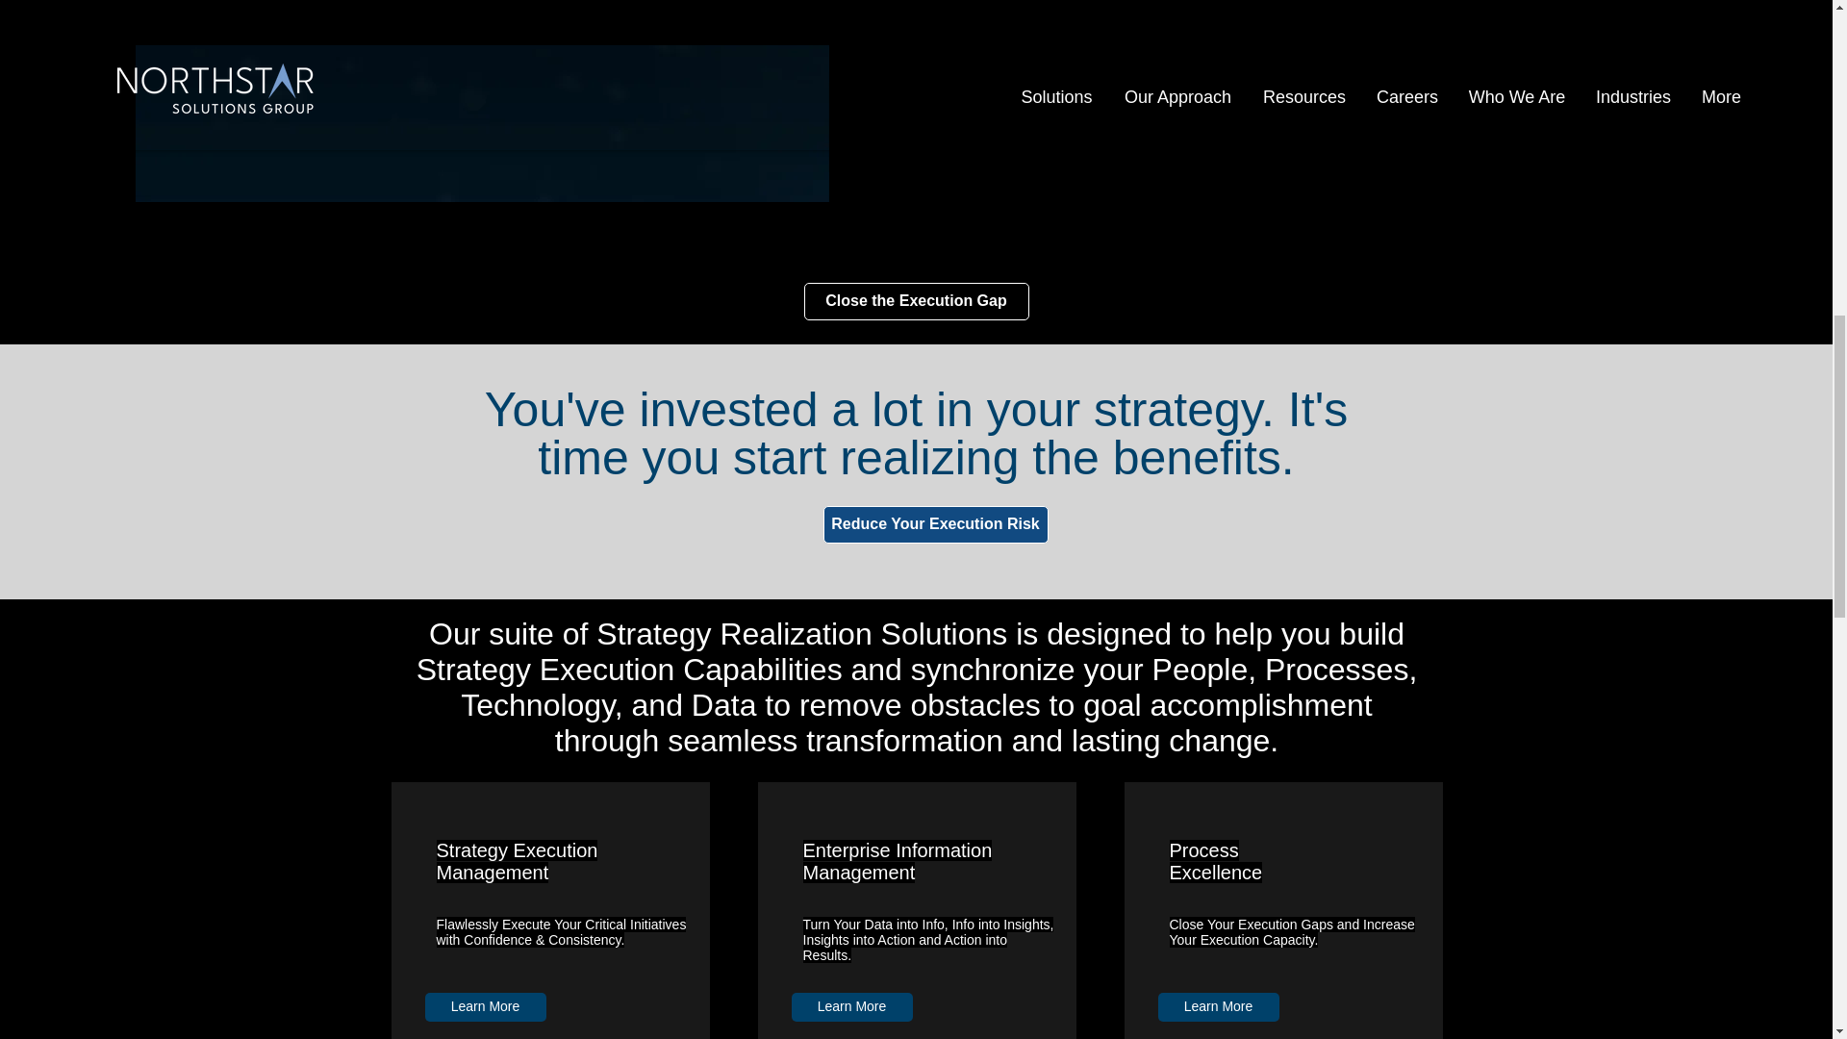  I want to click on Reduce Your Execution Risk, so click(936, 523).